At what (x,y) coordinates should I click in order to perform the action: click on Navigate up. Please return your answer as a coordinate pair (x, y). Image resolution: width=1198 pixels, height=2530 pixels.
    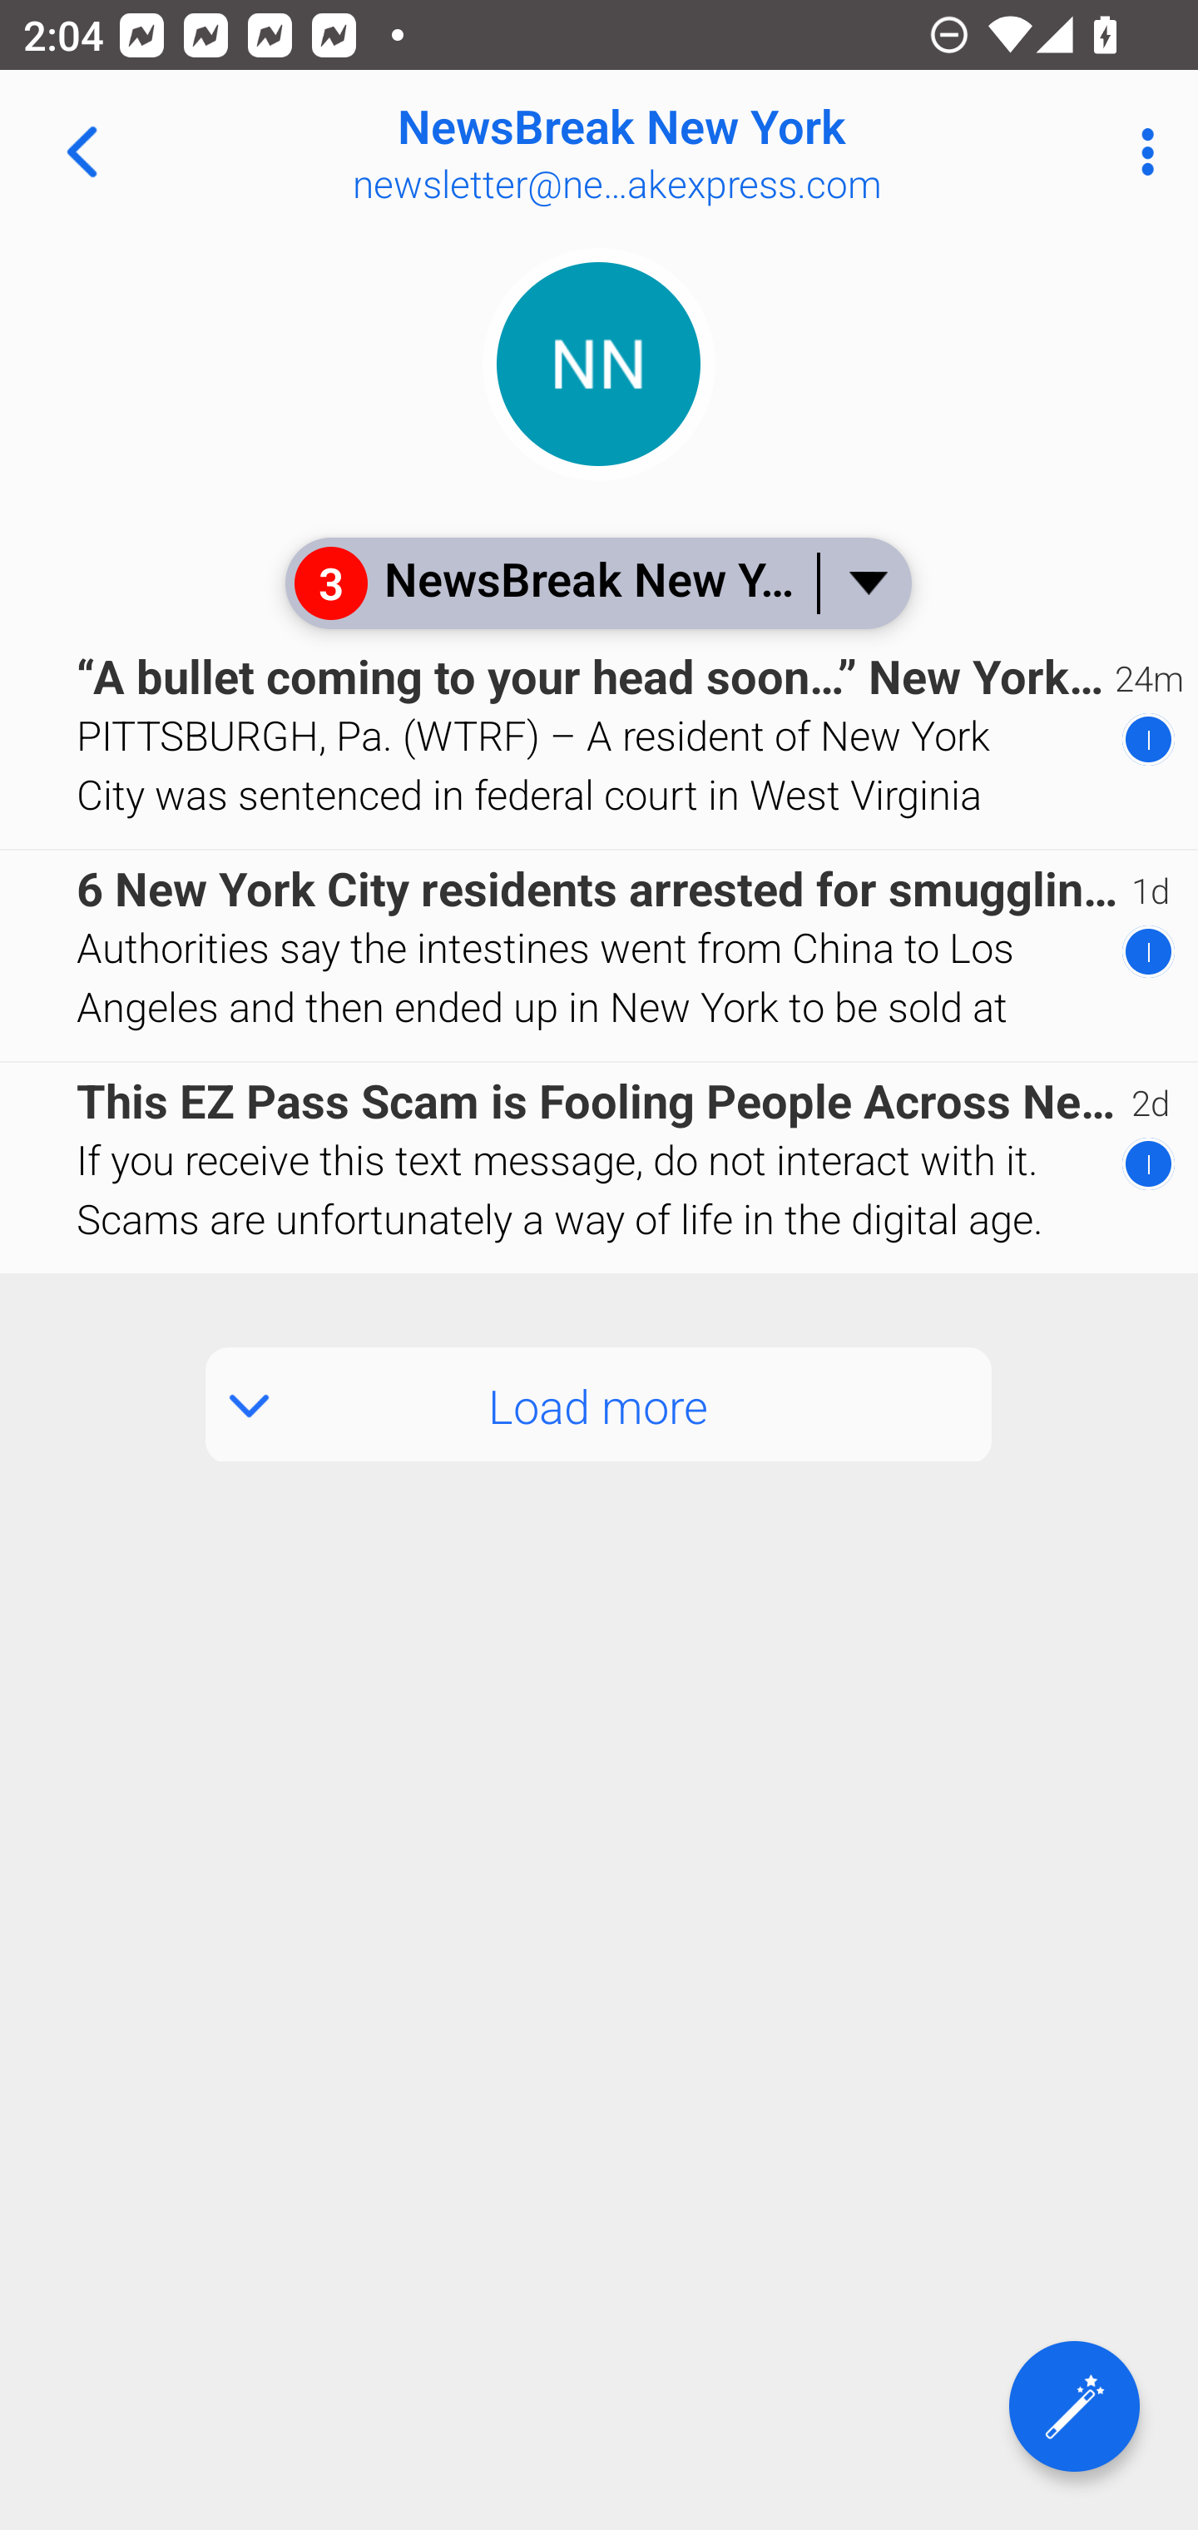
    Looking at the image, I should click on (82, 151).